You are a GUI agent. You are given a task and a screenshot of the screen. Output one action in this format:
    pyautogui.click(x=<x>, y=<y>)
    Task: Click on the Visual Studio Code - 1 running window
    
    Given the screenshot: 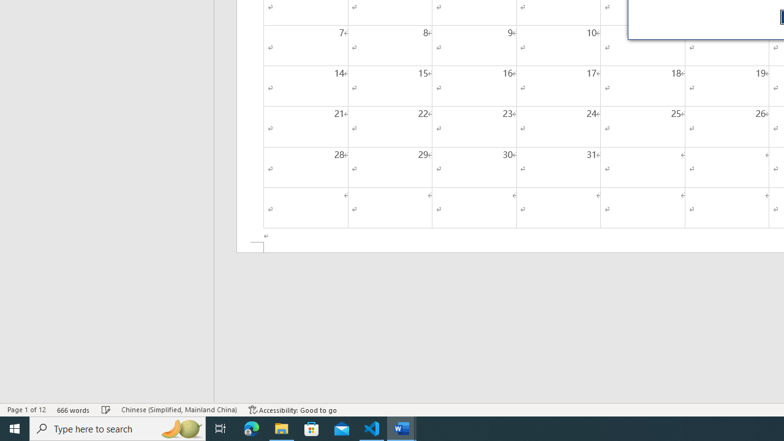 What is the action you would take?
    pyautogui.click(x=372, y=429)
    